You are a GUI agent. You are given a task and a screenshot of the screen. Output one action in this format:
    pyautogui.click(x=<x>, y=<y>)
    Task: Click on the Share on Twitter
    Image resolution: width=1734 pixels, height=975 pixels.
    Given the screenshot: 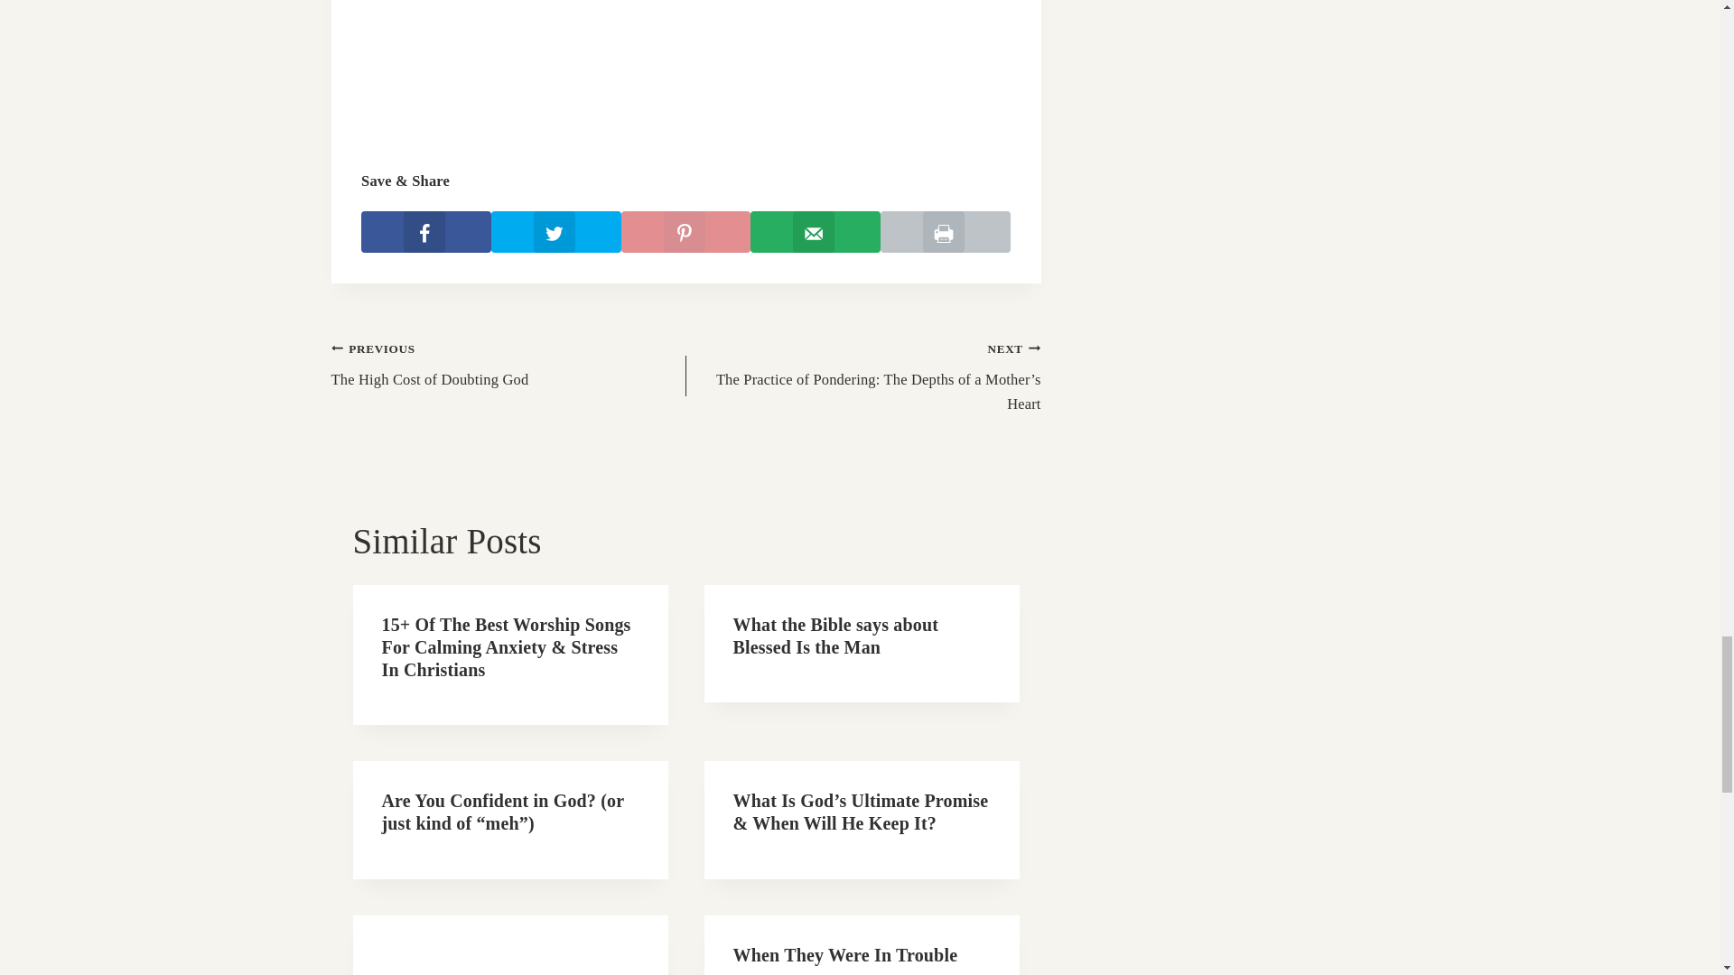 What is the action you would take?
    pyautogui.click(x=555, y=240)
    